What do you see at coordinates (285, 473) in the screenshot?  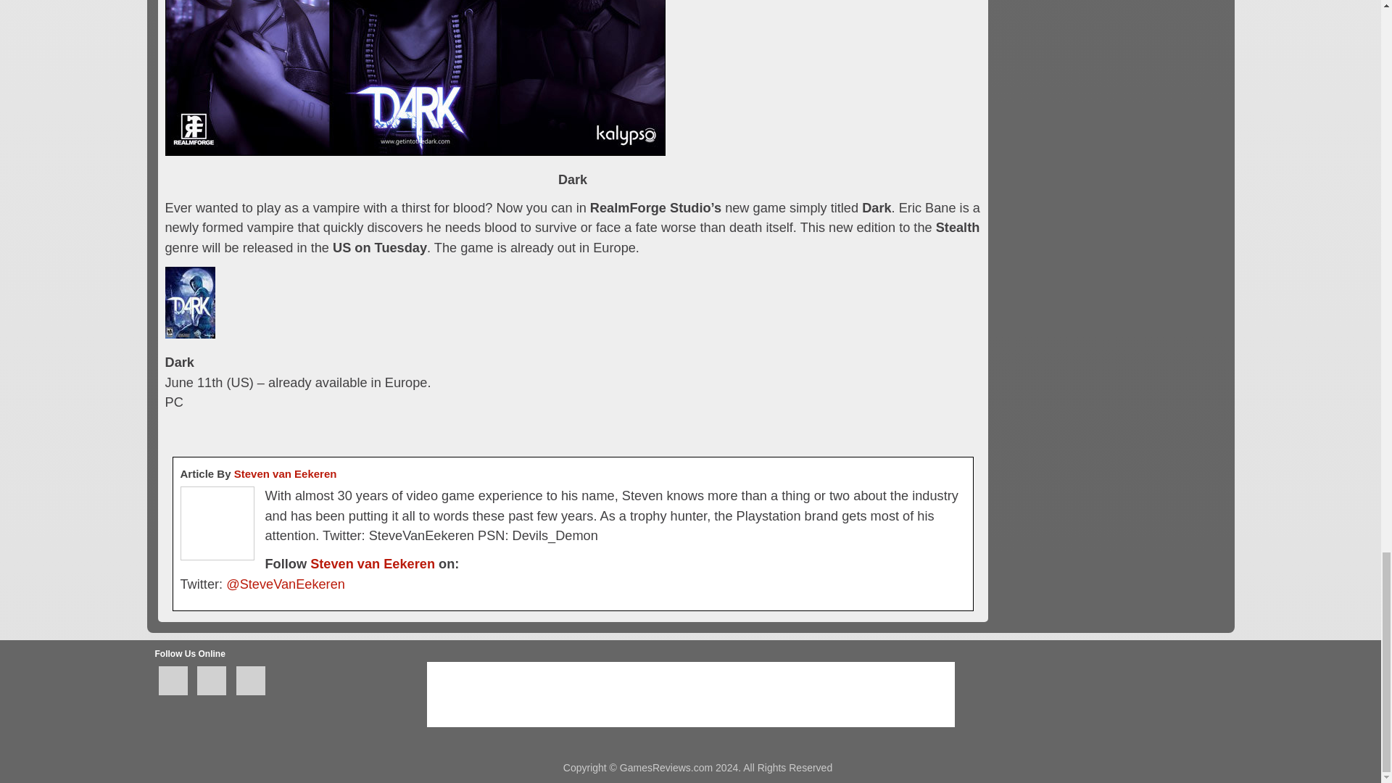 I see `Posts by Steven van Eekeren` at bounding box center [285, 473].